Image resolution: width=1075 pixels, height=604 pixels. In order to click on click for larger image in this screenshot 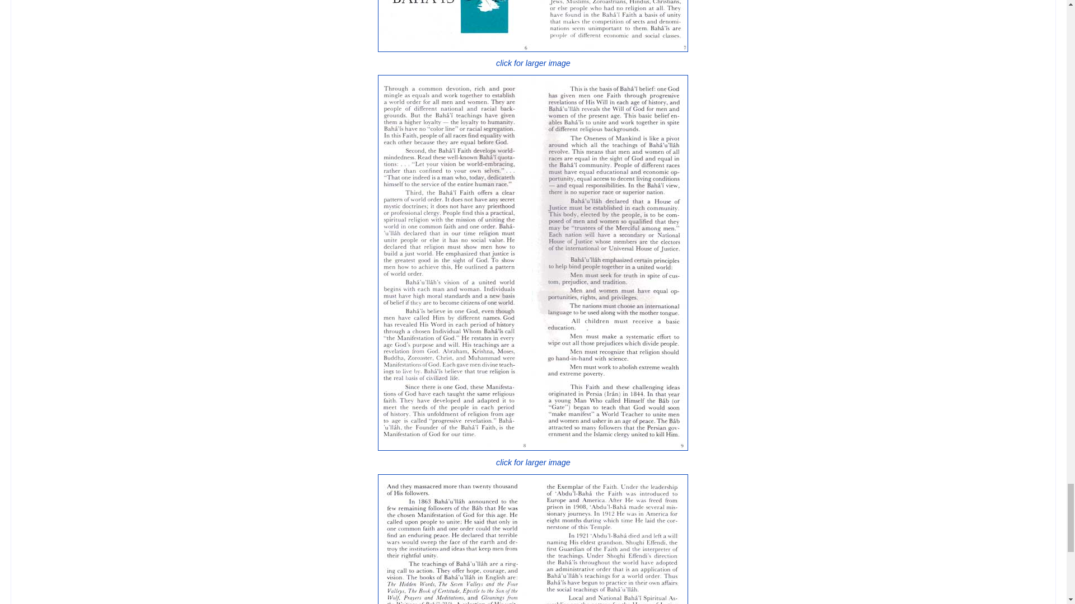, I will do `click(533, 58)`.